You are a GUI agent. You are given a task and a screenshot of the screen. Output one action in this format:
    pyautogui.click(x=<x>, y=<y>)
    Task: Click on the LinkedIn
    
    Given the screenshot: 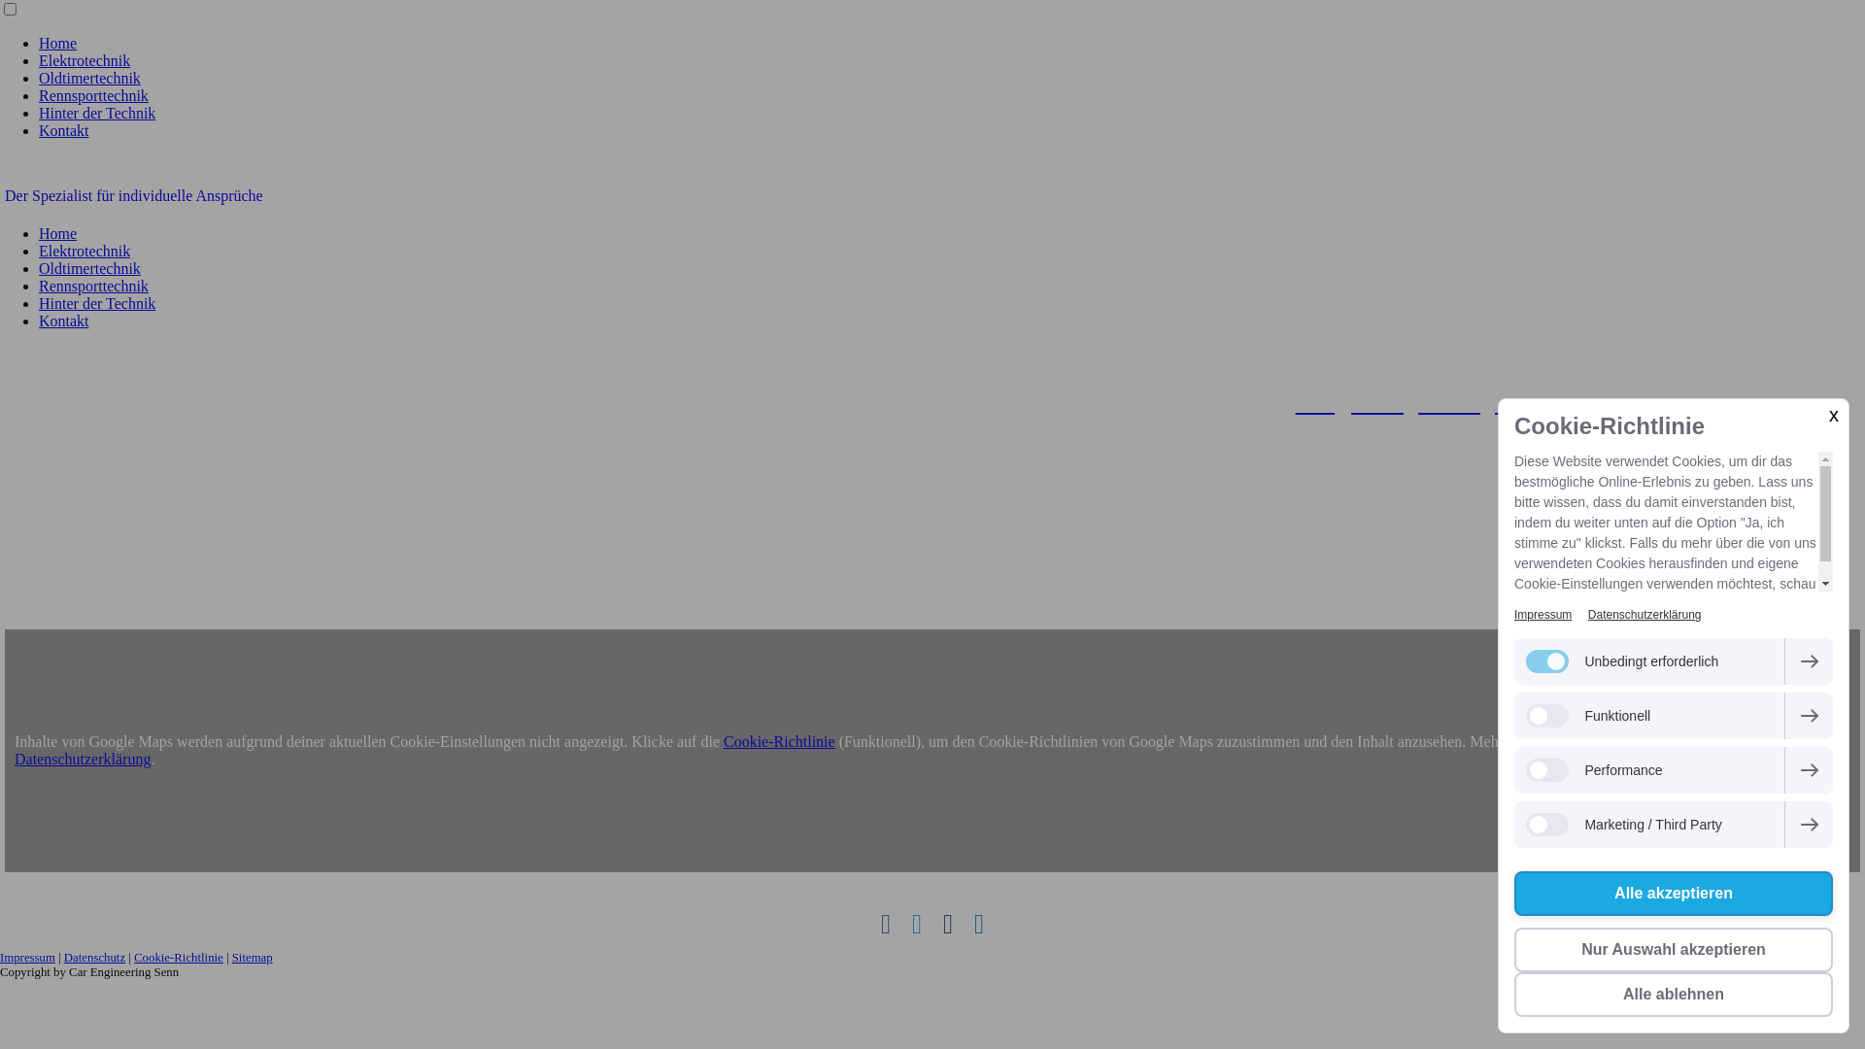 What is the action you would take?
    pyautogui.click(x=979, y=925)
    